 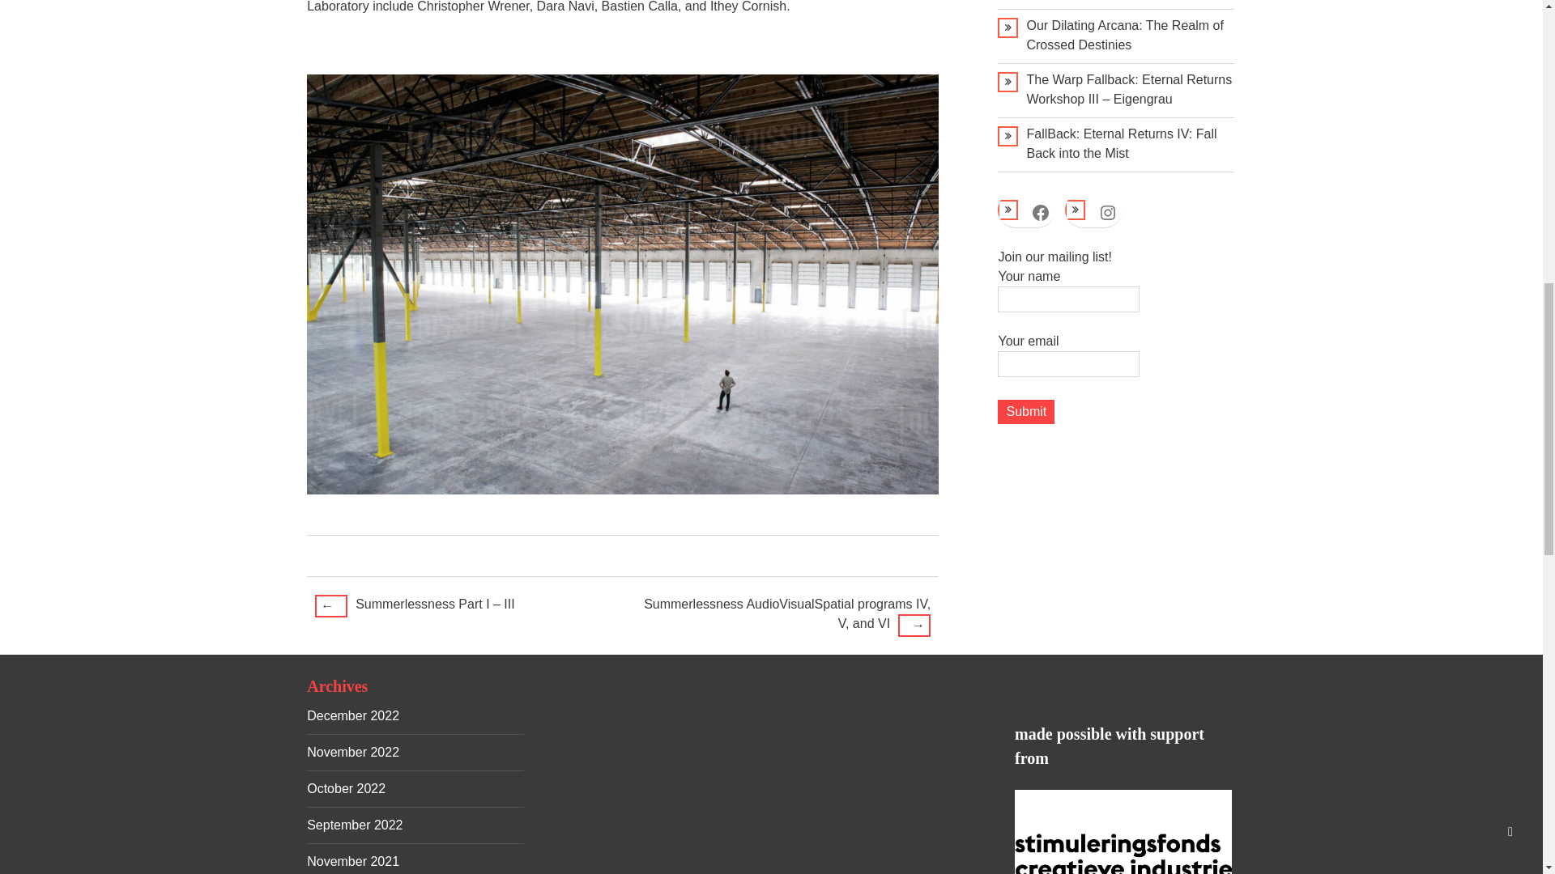 I want to click on FallBack: Eternal Returns IV: Fall Back into the Mist, so click(x=1121, y=142).